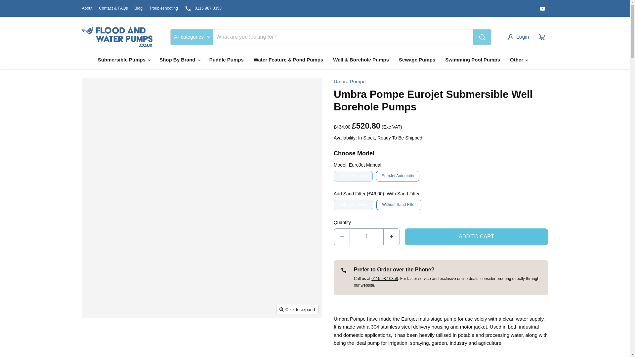 This screenshot has height=357, width=635. I want to click on Login, so click(519, 37).